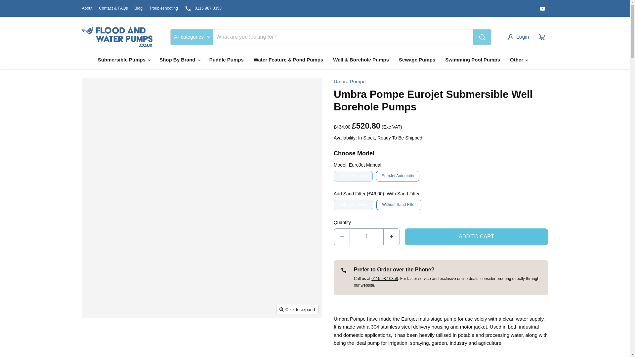 This screenshot has height=357, width=635. I want to click on Login, so click(519, 37).